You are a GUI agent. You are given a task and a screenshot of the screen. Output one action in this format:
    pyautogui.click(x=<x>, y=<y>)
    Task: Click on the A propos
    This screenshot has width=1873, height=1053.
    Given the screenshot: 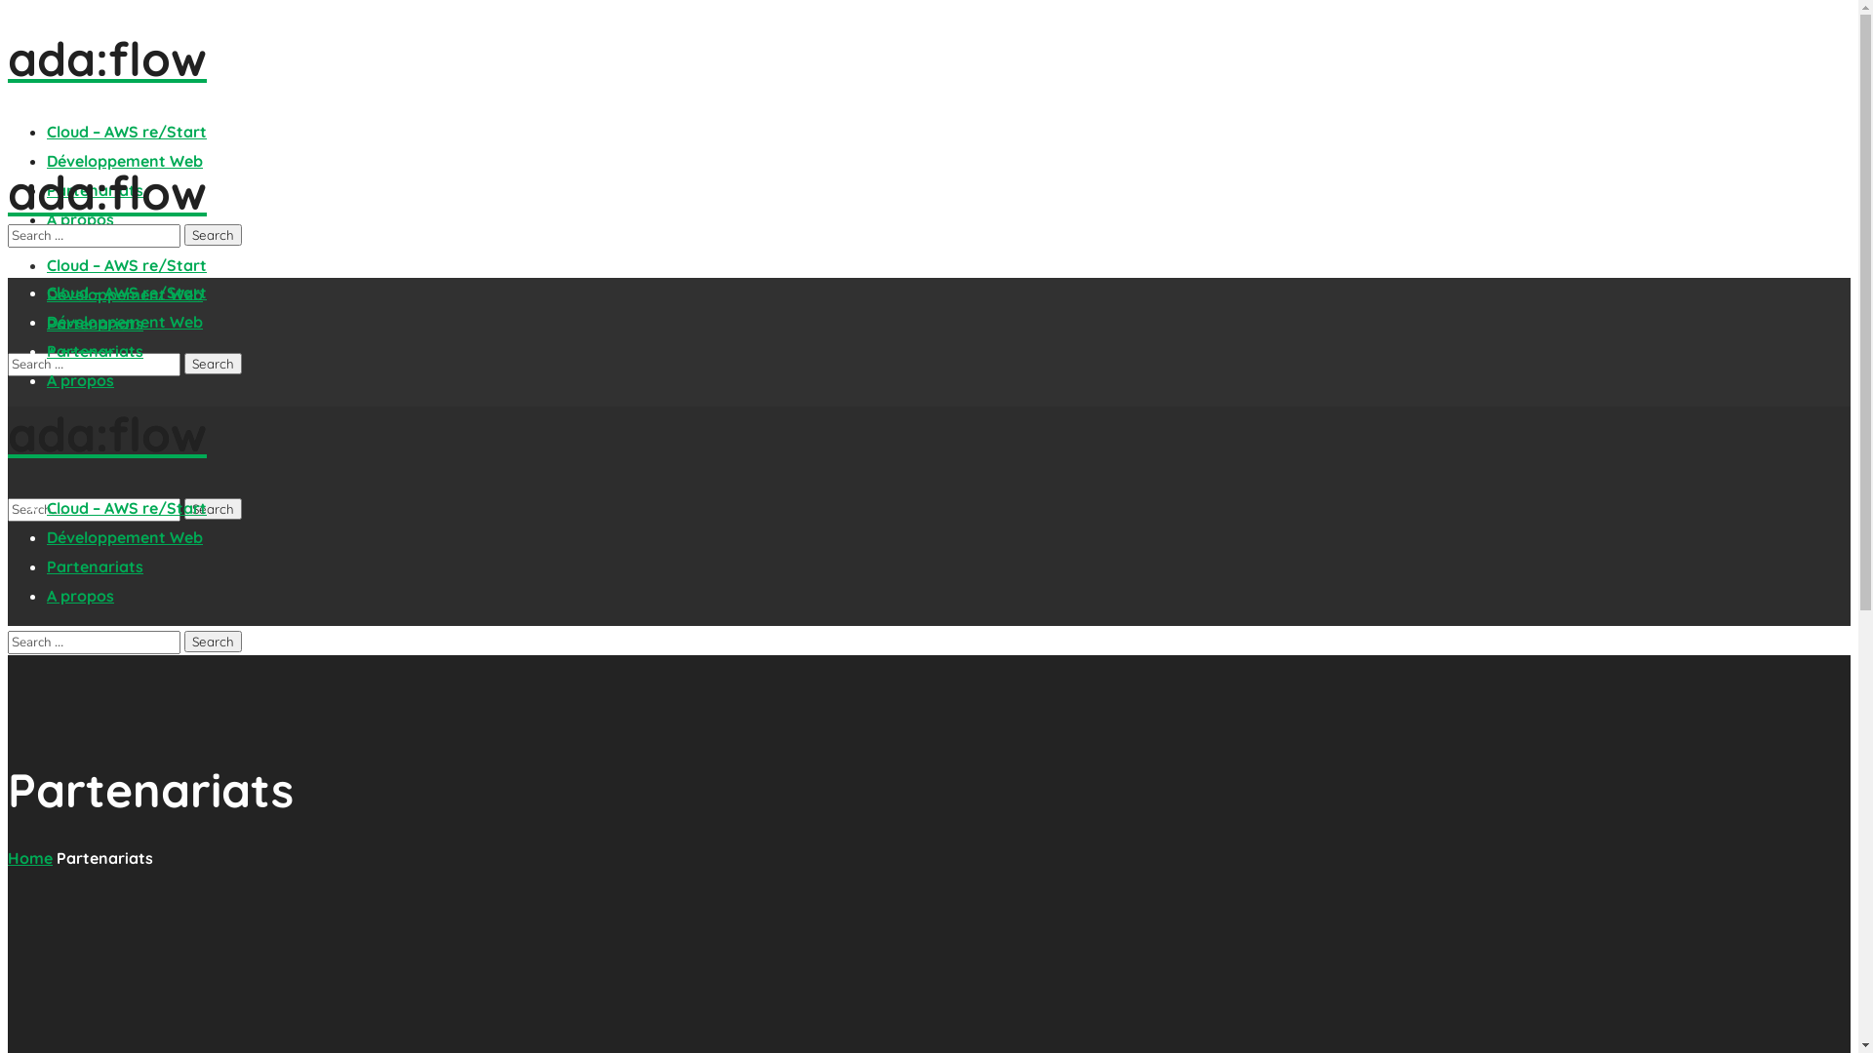 What is the action you would take?
    pyautogui.click(x=80, y=380)
    